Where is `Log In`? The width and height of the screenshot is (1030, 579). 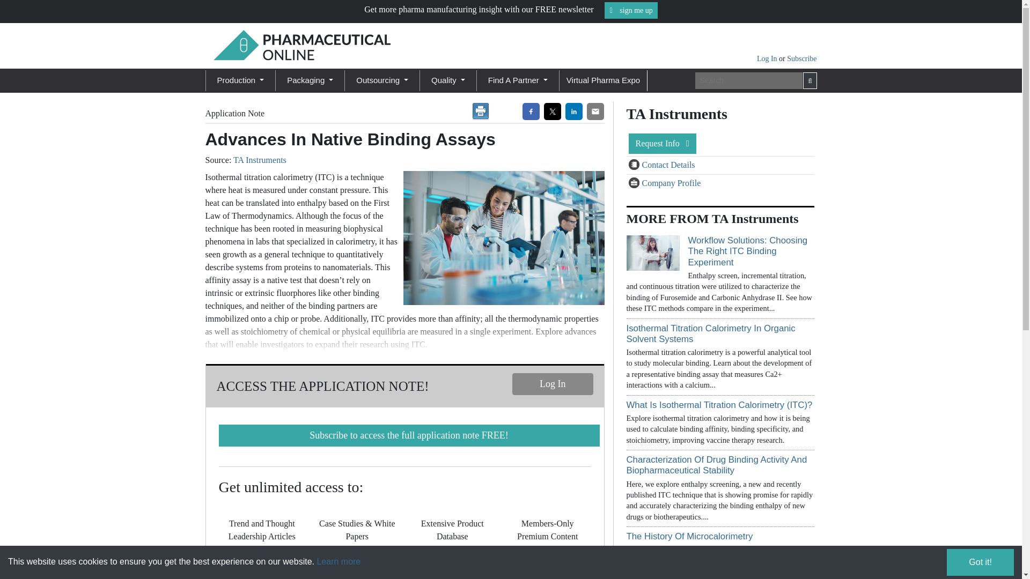
Log In is located at coordinates (553, 384).